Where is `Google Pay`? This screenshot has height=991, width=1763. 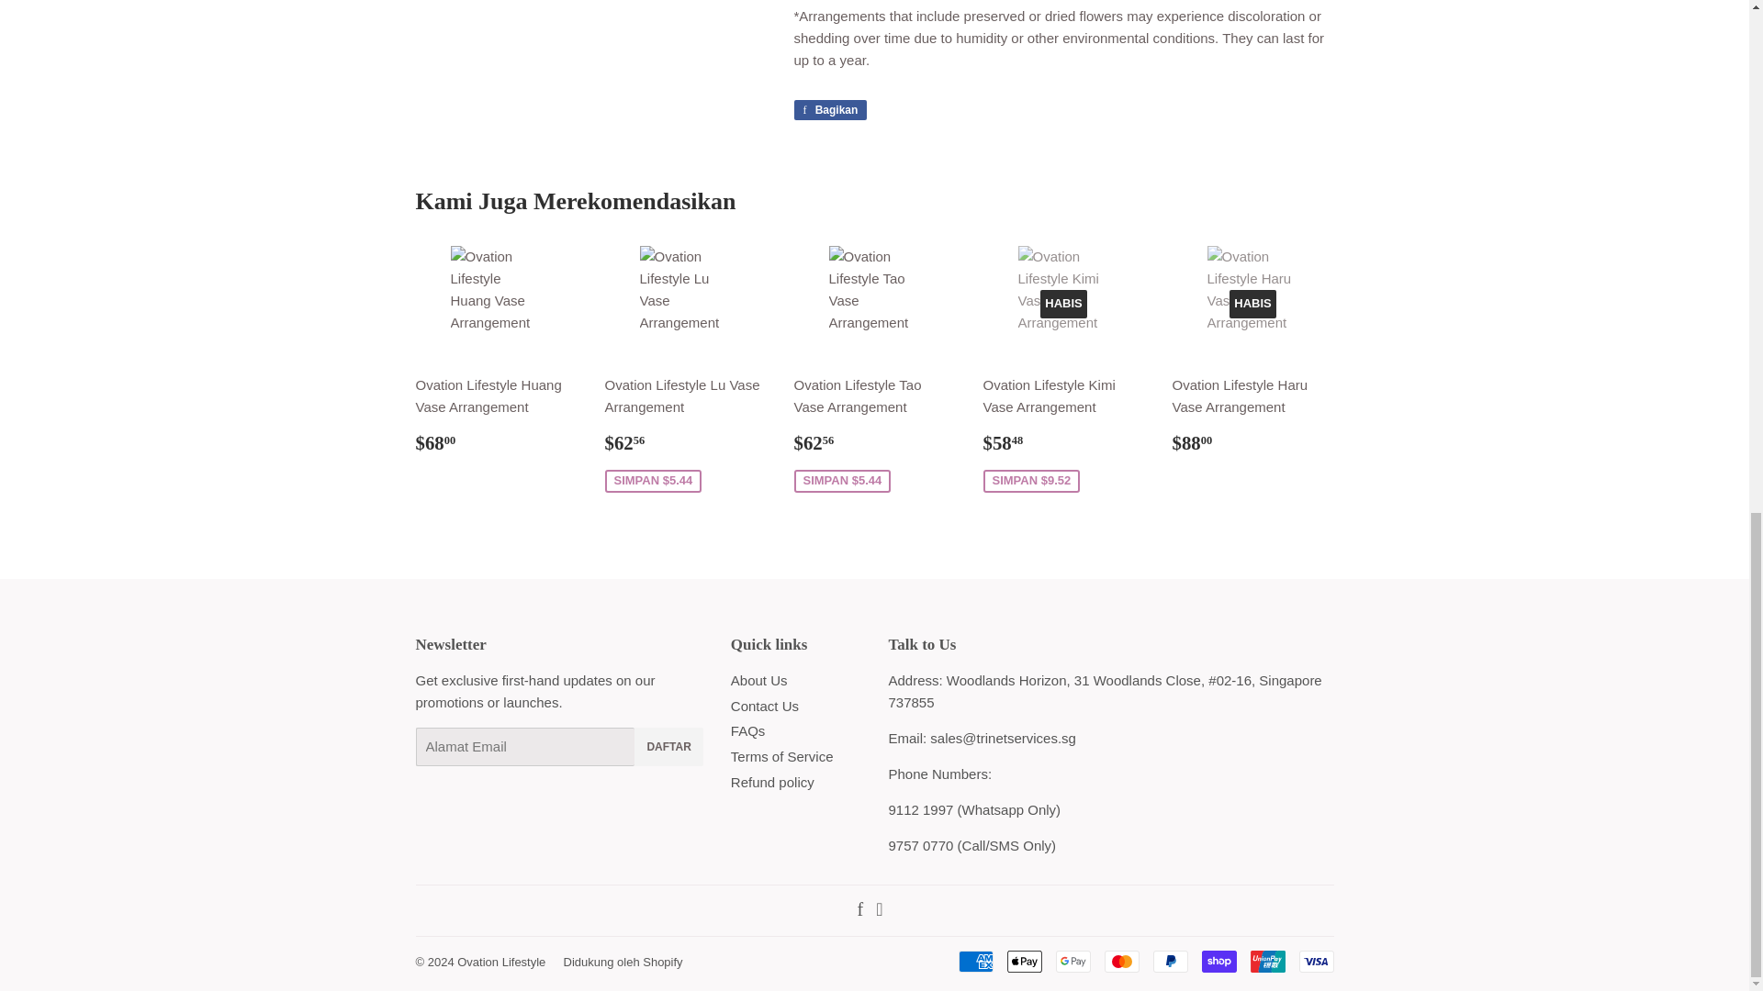 Google Pay is located at coordinates (1073, 961).